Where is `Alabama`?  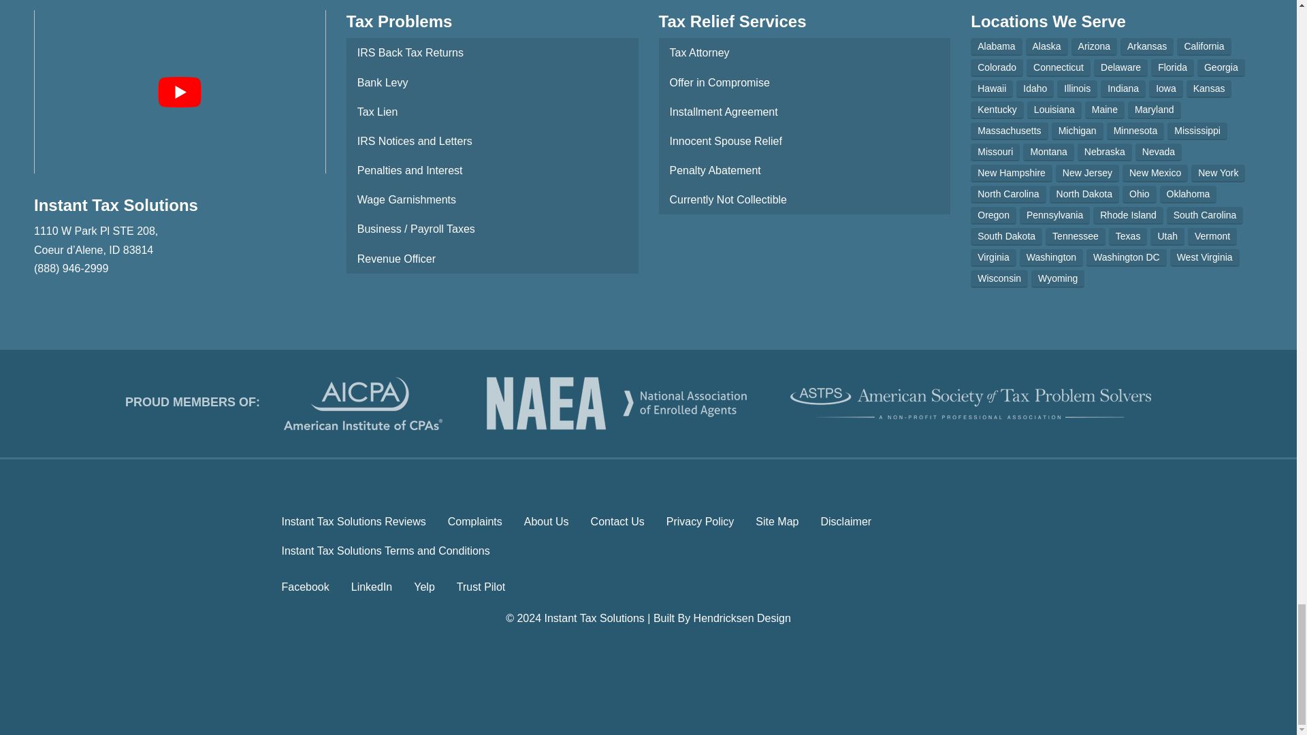 Alabama is located at coordinates (997, 47).